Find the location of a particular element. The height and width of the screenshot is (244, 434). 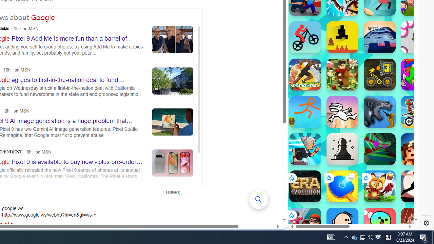

Big Tower Tiny Square Big Tower Tiny Square is located at coordinates (380, 37).